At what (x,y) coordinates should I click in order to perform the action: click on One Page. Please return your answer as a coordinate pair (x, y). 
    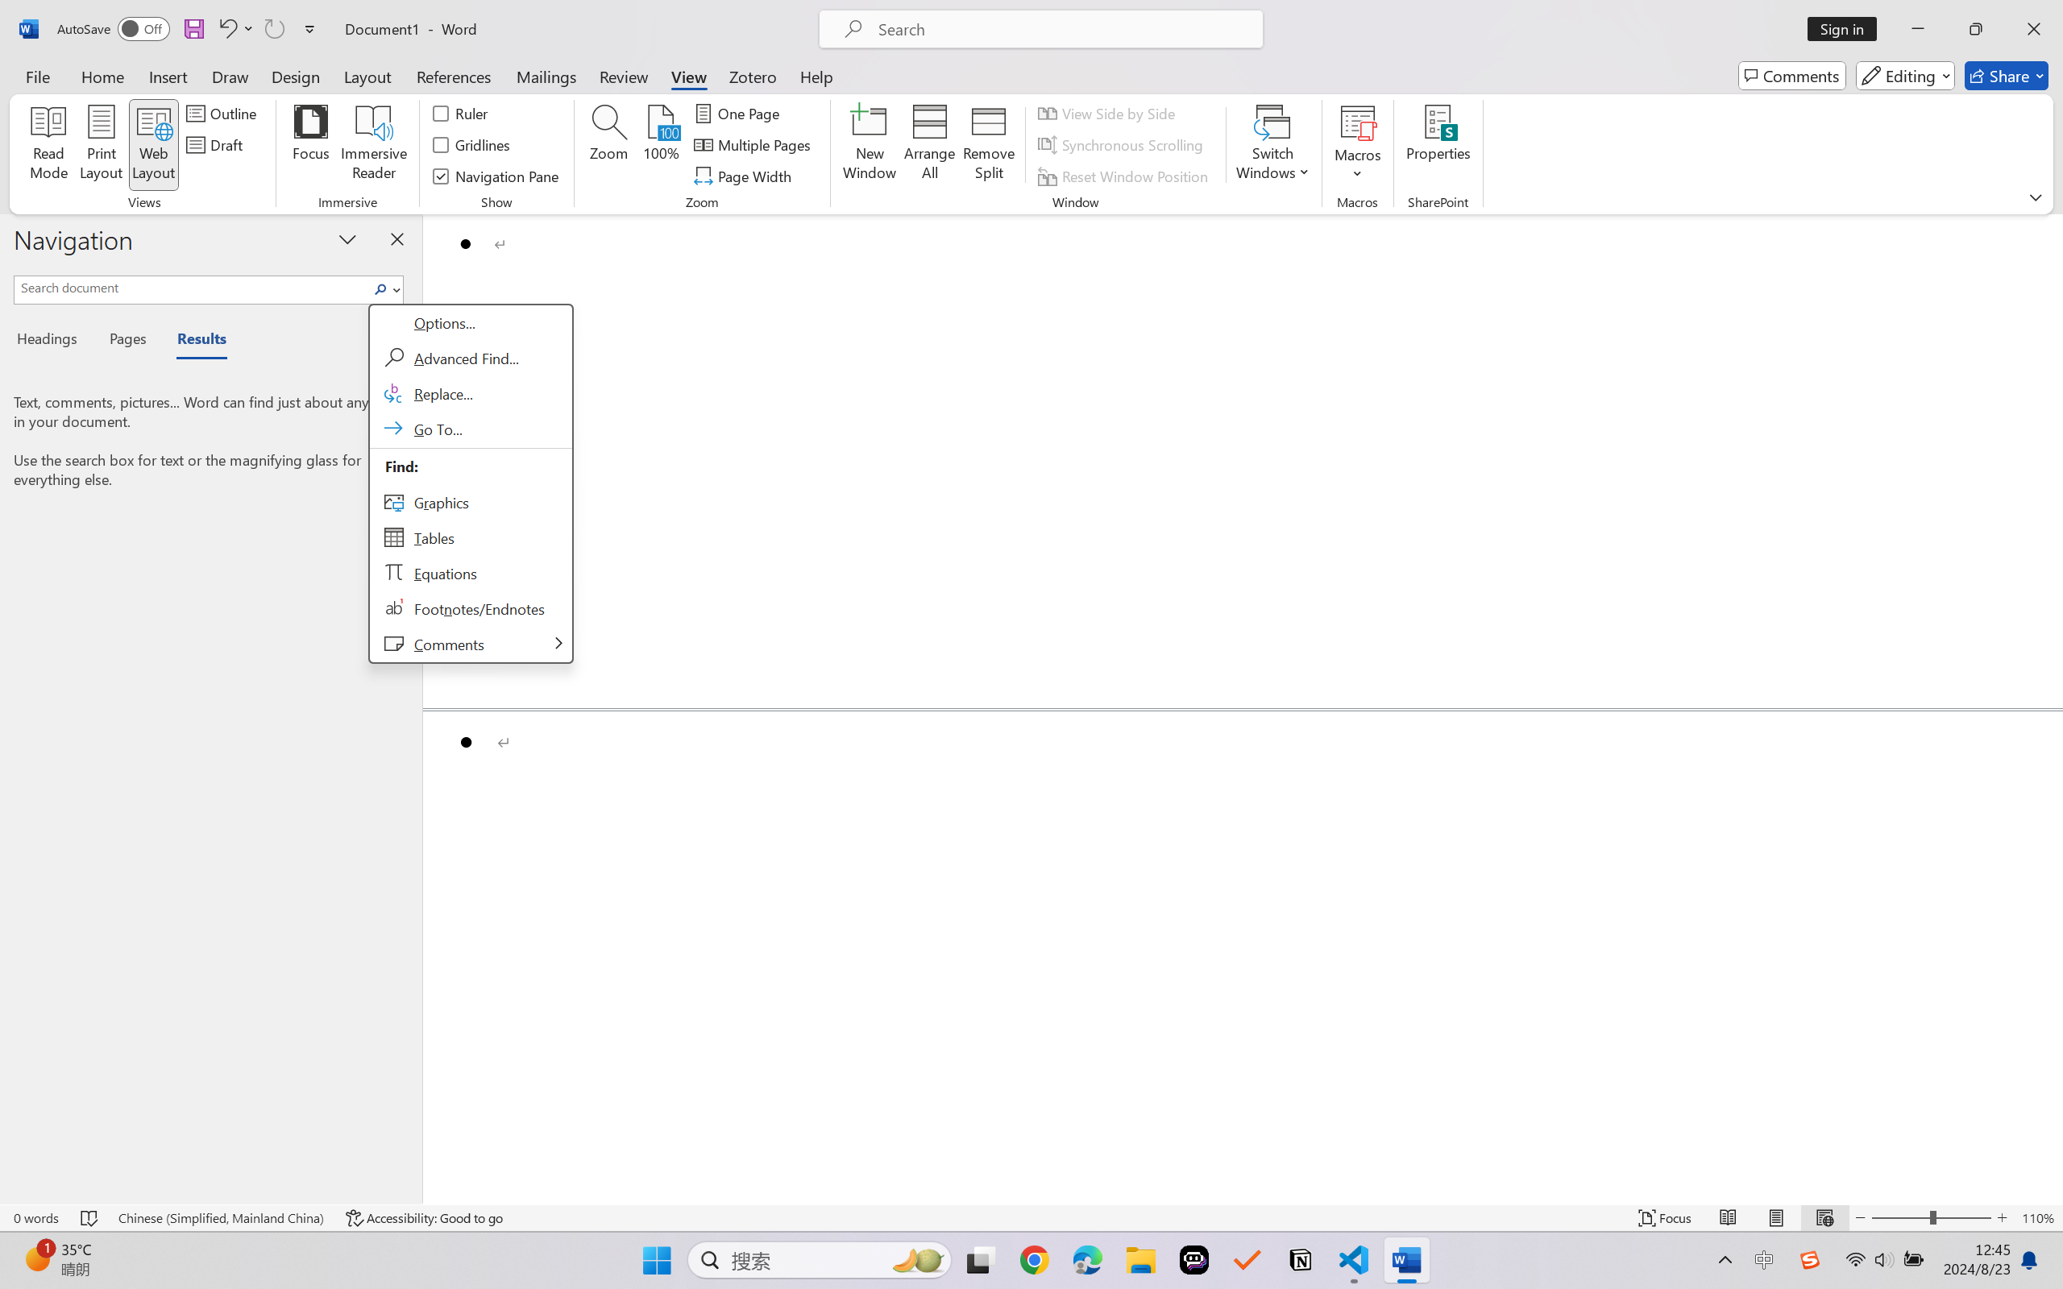
    Looking at the image, I should click on (740, 113).